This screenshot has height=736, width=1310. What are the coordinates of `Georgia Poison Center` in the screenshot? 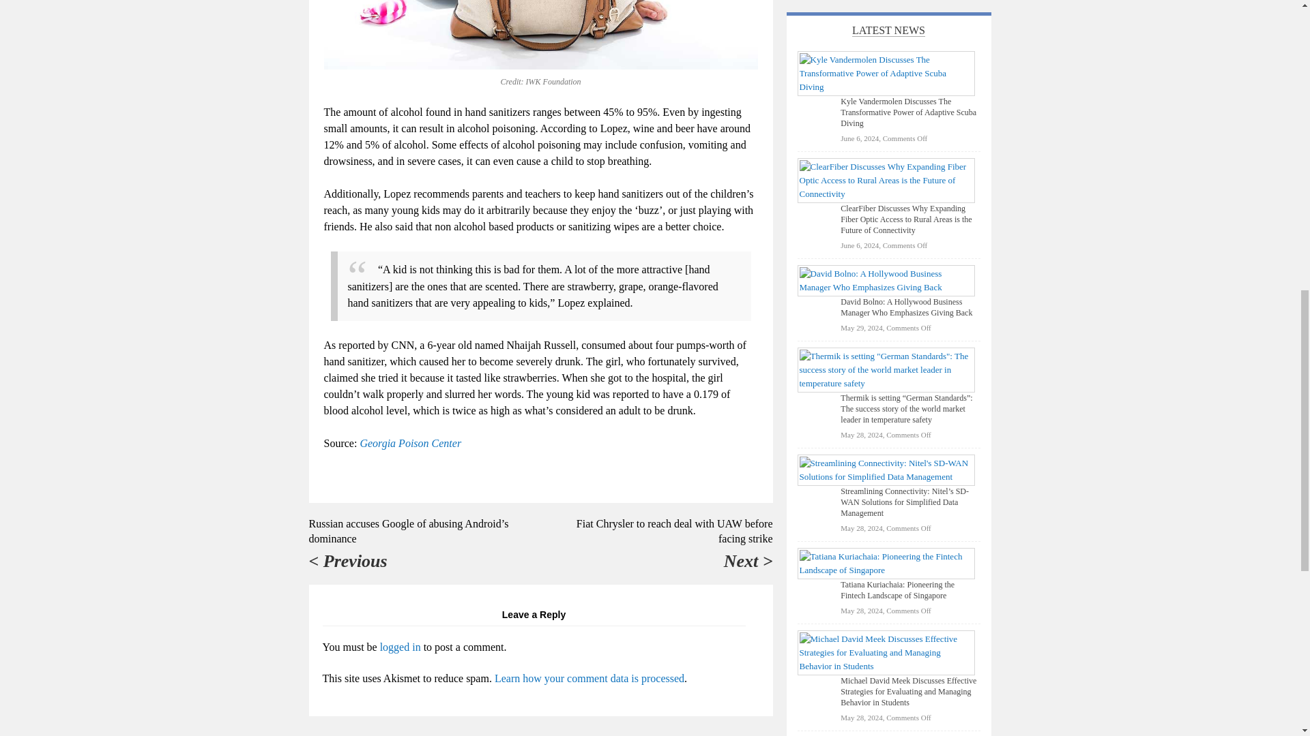 It's located at (409, 443).